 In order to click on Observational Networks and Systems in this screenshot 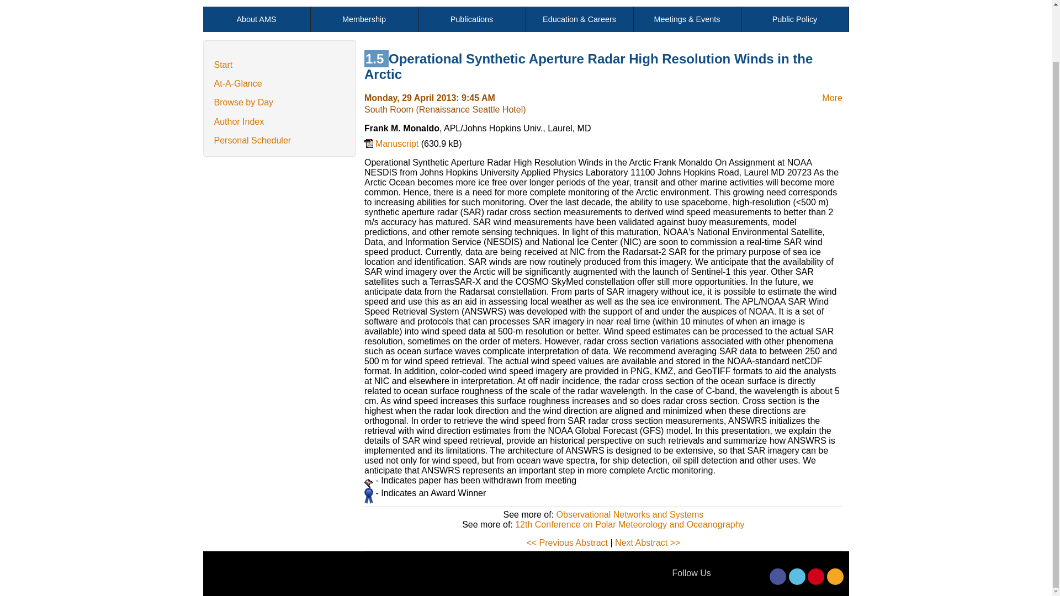, I will do `click(630, 514)`.